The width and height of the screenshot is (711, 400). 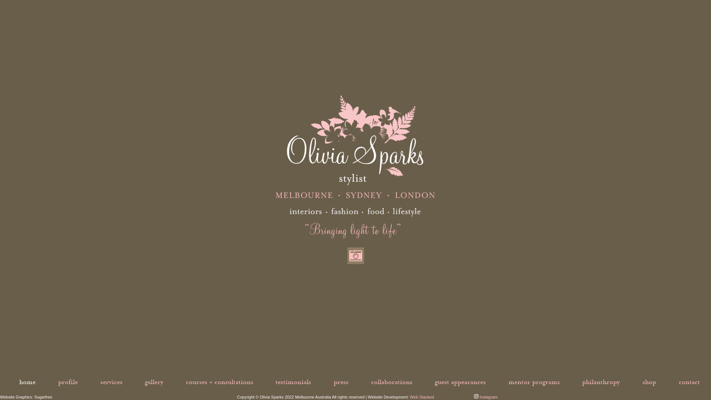 I want to click on mentor programs, so click(x=534, y=382).